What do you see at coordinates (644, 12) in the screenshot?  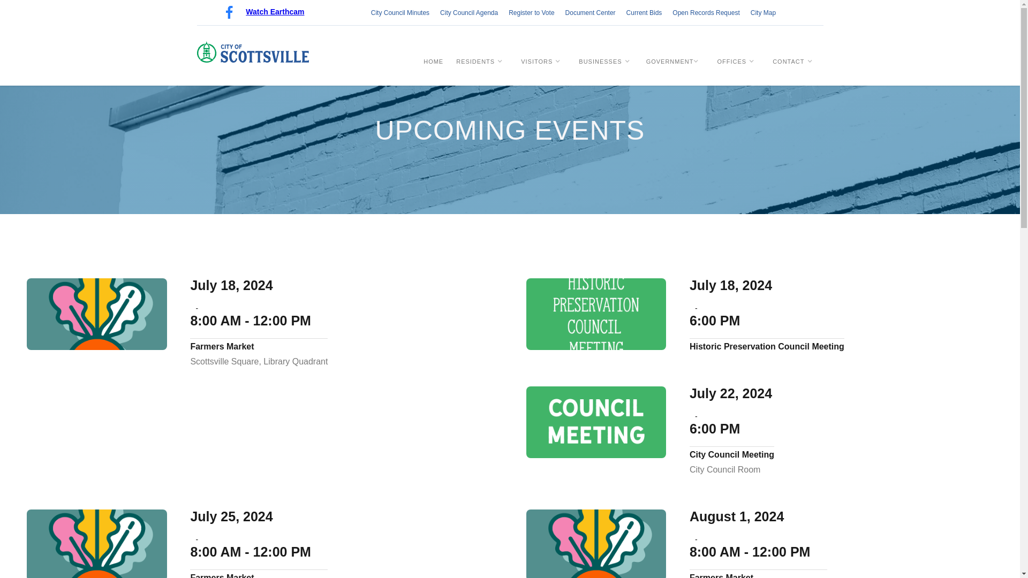 I see `Current Bids` at bounding box center [644, 12].